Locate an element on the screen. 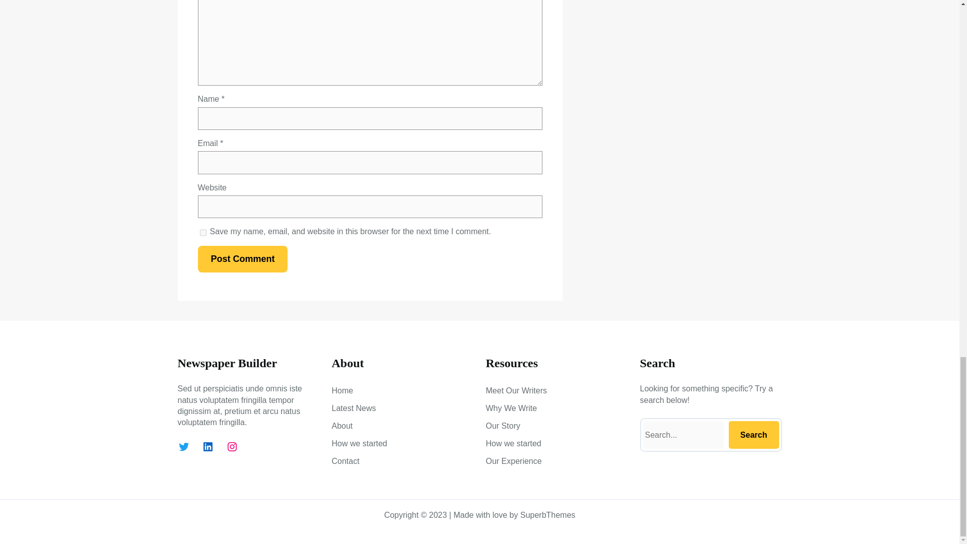 This screenshot has height=544, width=967. LinkedIn is located at coordinates (208, 446).